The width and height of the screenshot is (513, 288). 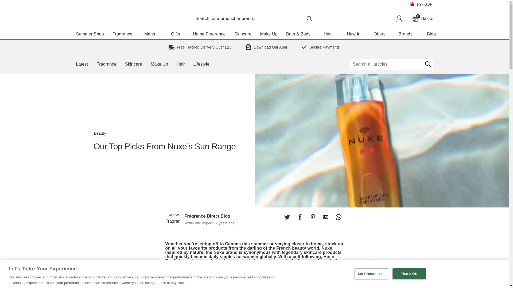 What do you see at coordinates (386, 64) in the screenshot?
I see `Summer Shop` at bounding box center [386, 64].